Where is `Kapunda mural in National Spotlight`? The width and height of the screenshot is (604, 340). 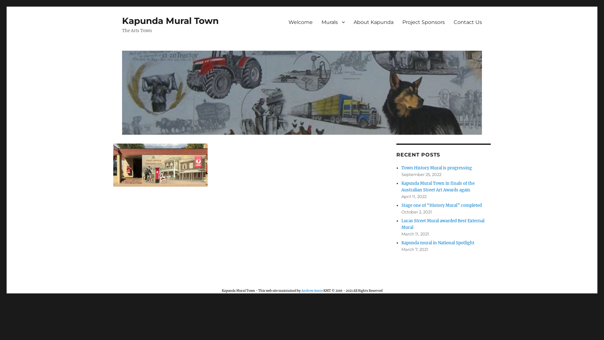
Kapunda mural in National Spotlight is located at coordinates (438, 243).